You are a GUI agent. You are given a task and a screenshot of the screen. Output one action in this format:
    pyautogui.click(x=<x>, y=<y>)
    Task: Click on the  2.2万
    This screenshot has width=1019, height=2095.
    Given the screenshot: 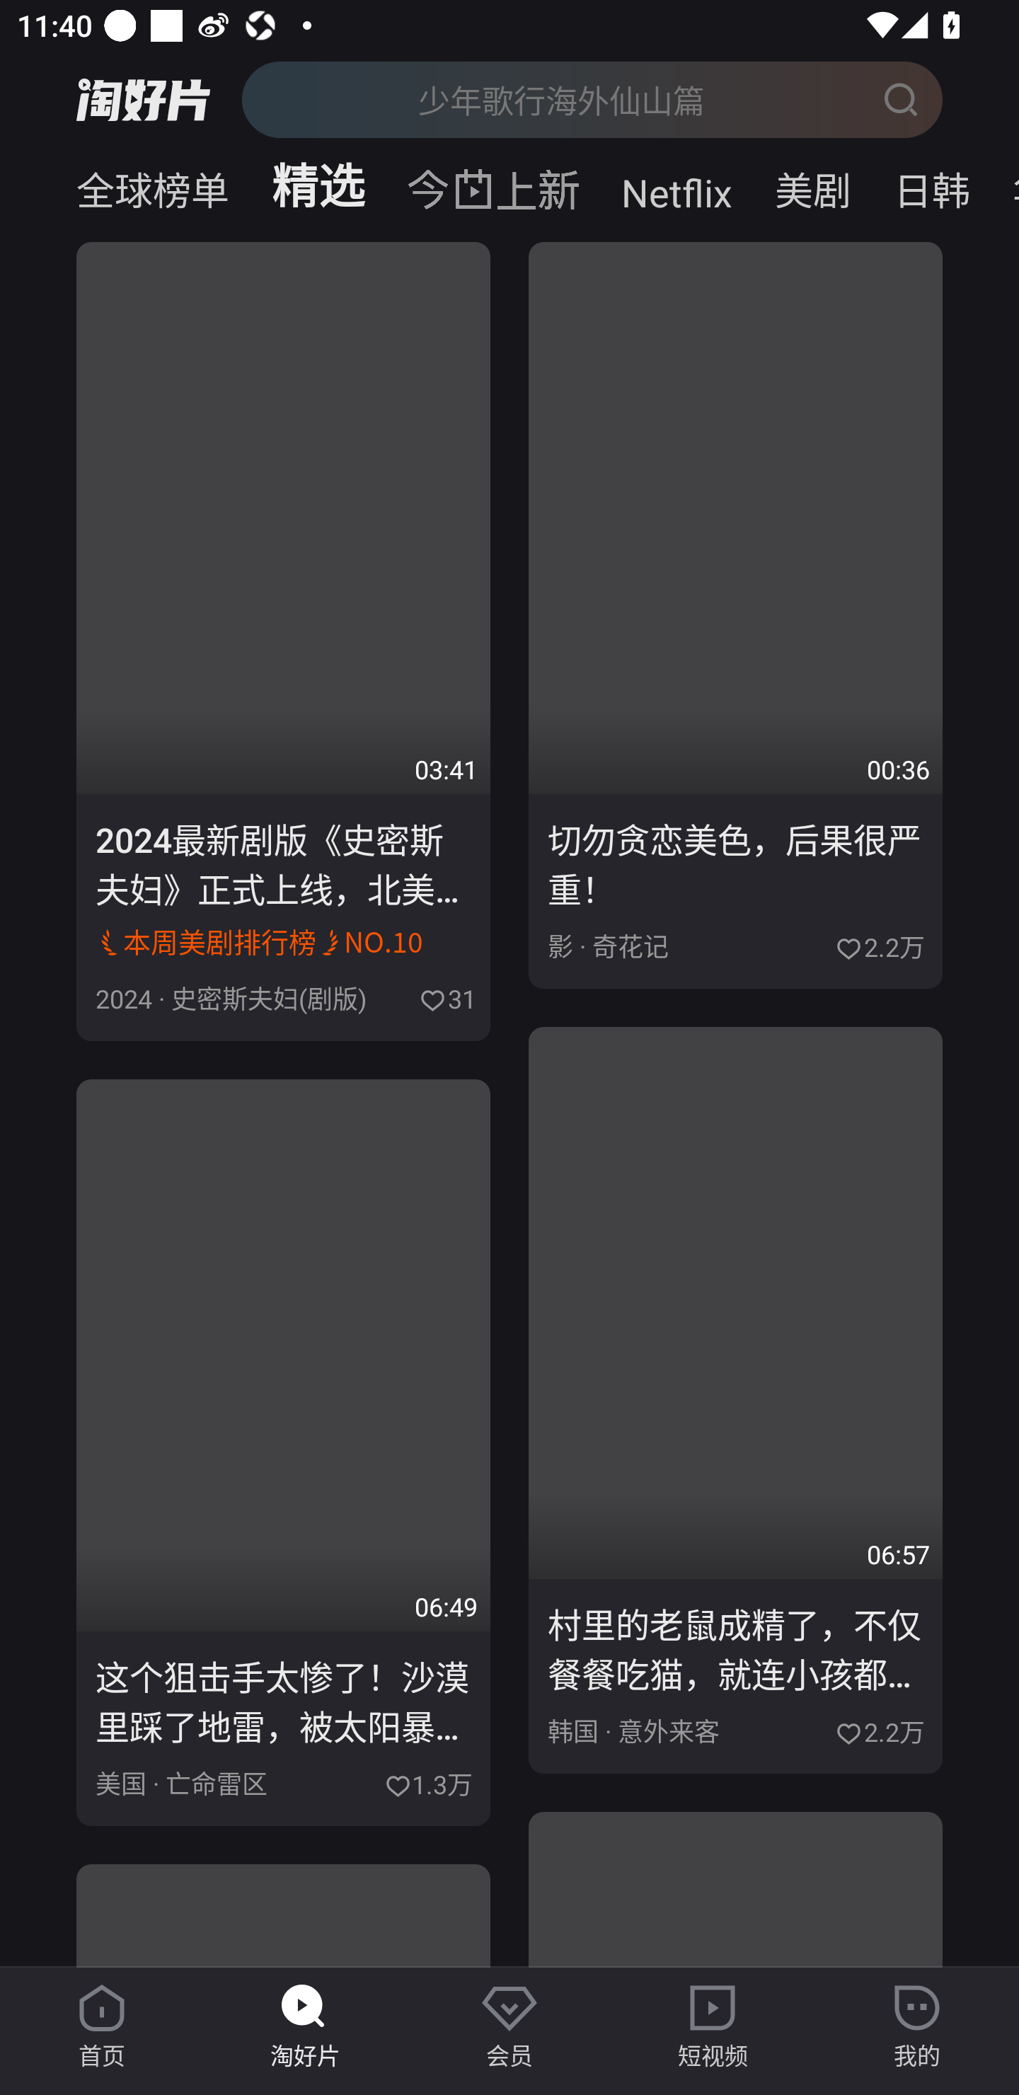 What is the action you would take?
    pyautogui.click(x=879, y=1728)
    